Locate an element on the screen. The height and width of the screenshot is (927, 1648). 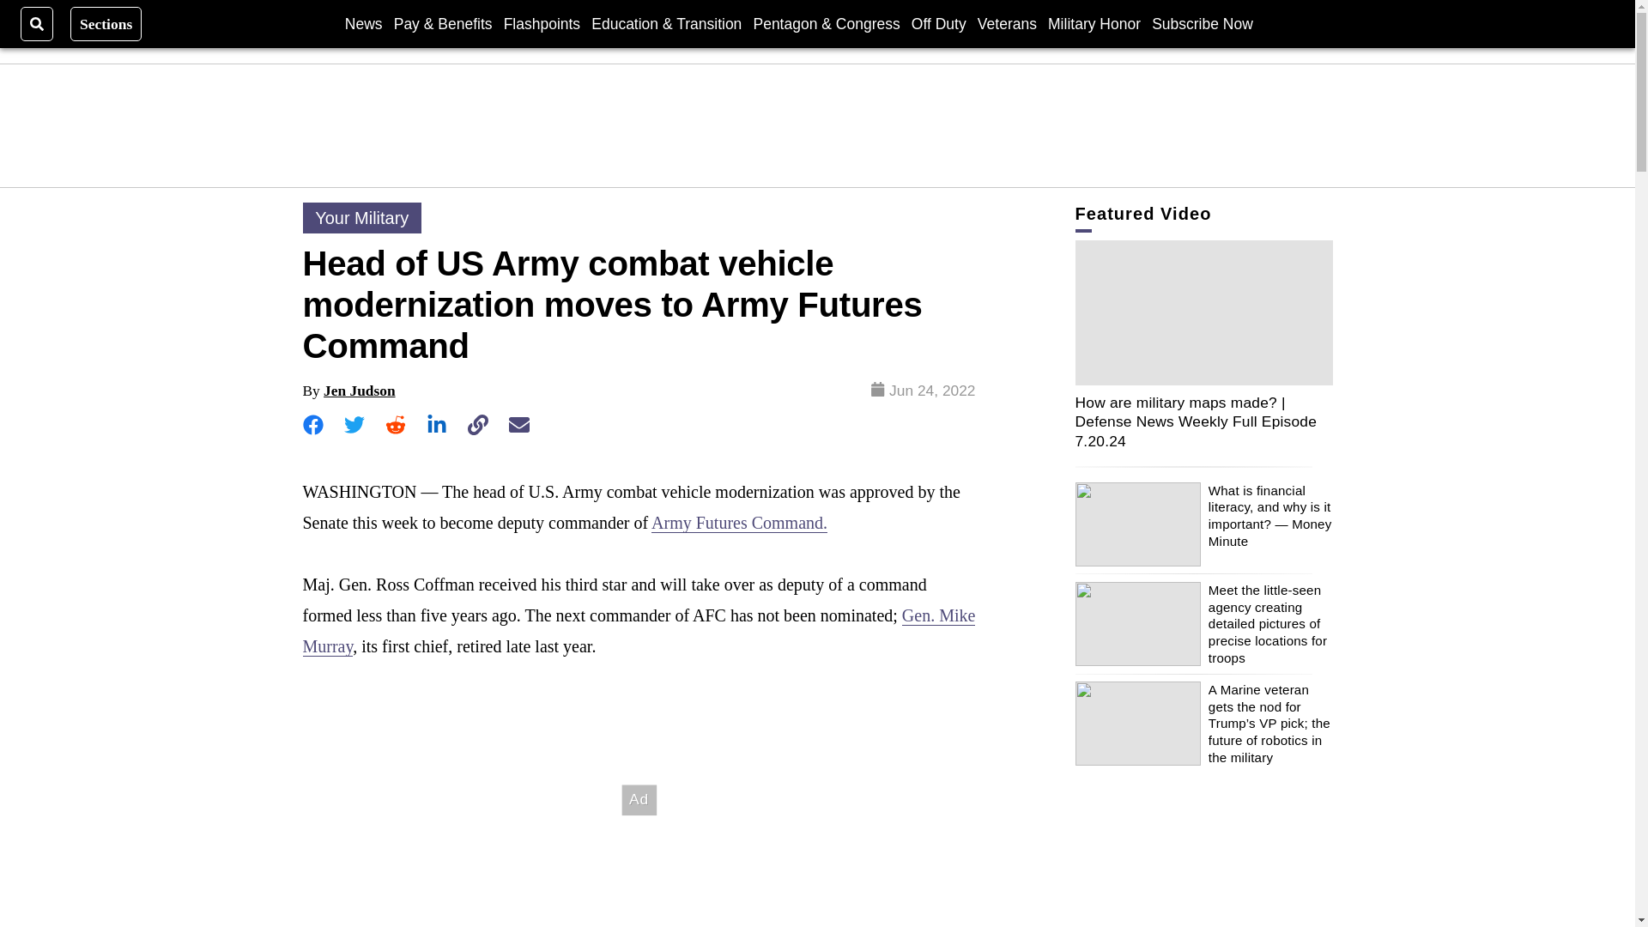
Sections is located at coordinates (106, 23).